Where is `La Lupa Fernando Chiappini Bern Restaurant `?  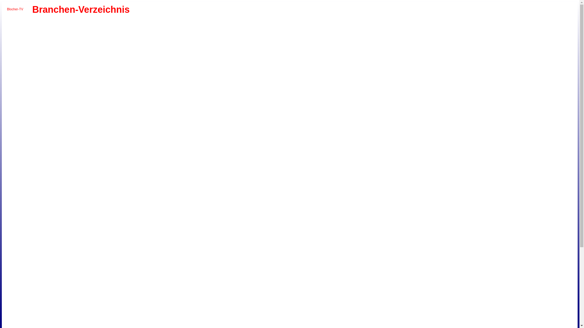
La Lupa Fernando Chiappini Bern Restaurant  is located at coordinates (163, 59).